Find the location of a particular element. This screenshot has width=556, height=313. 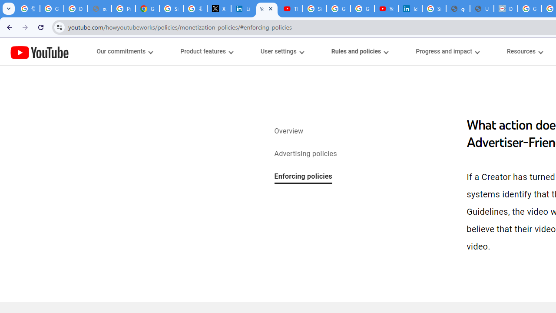

LinkedIn Privacy Policy is located at coordinates (243, 9).